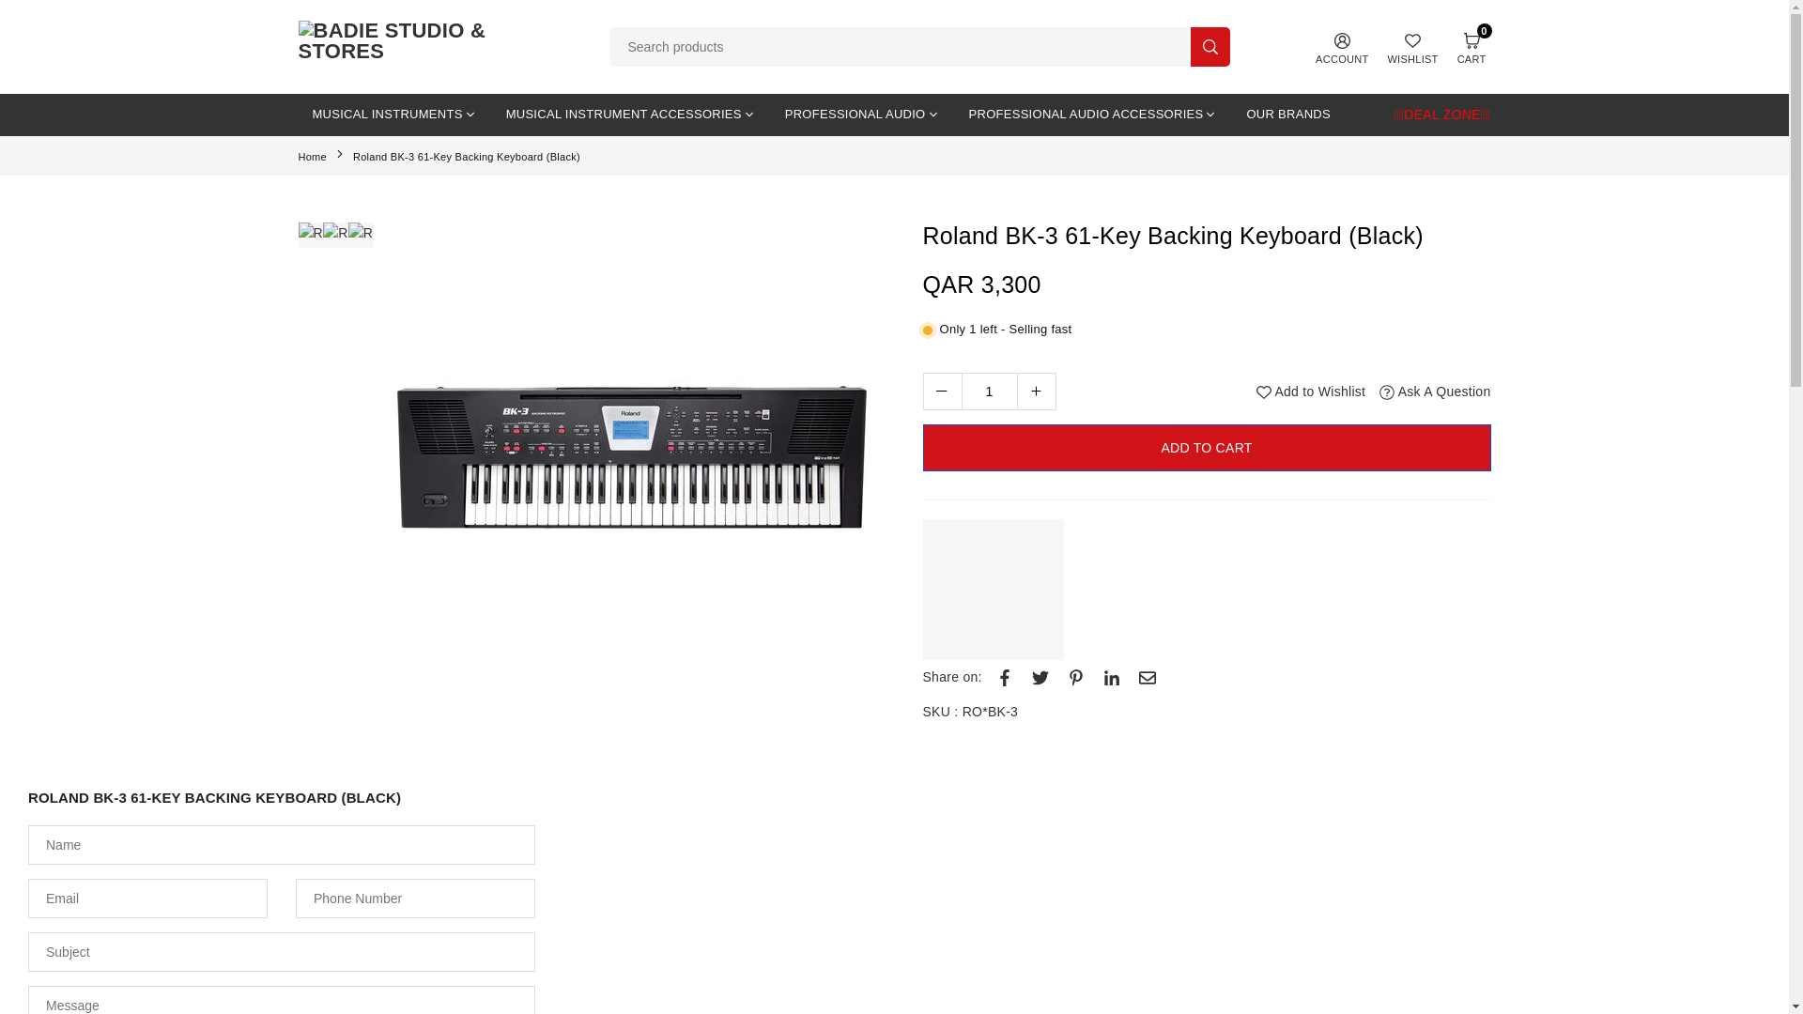 The height and width of the screenshot is (1014, 1803). Describe the element at coordinates (1412, 46) in the screenshot. I see `WISHLIST` at that location.